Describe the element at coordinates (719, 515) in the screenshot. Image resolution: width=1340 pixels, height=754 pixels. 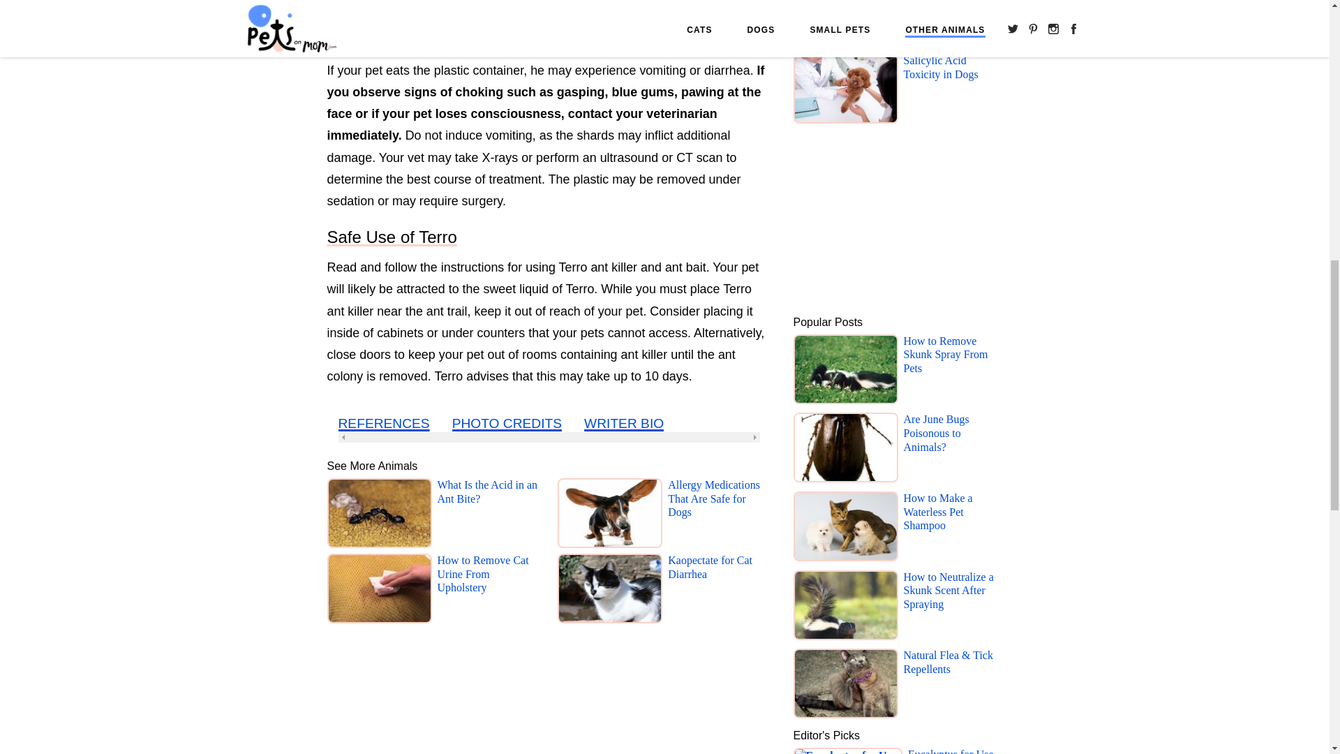
I see `Allergy Medications That Are Safe for Dogs` at that location.